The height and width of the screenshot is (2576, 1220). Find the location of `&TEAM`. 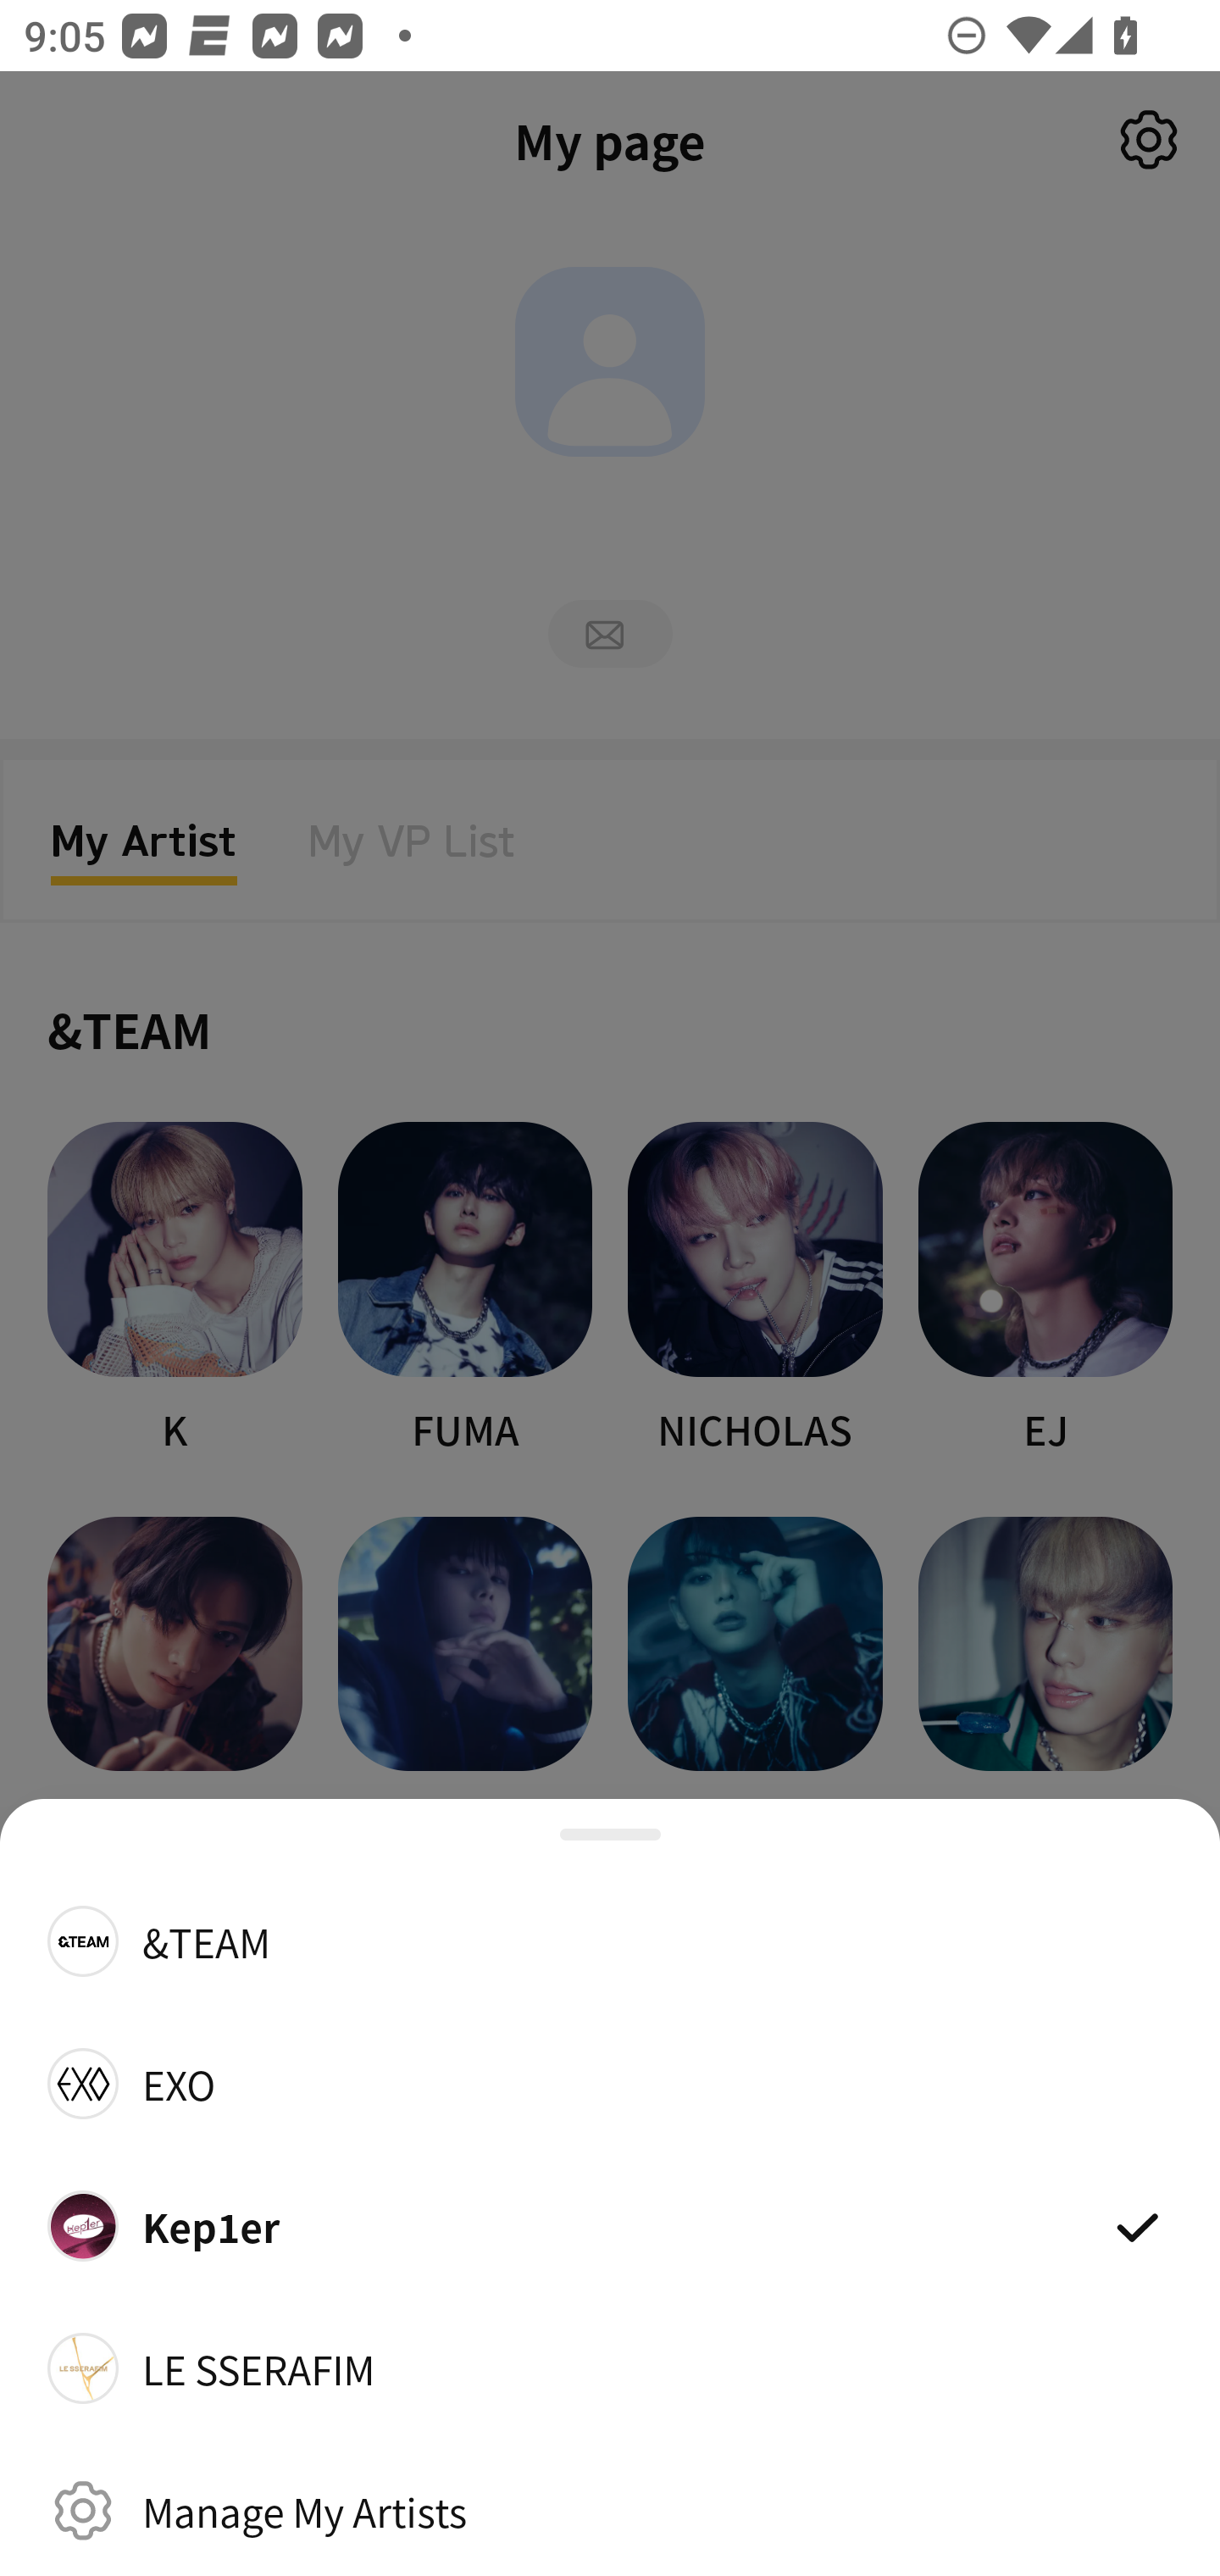

&TEAM is located at coordinates (610, 1940).